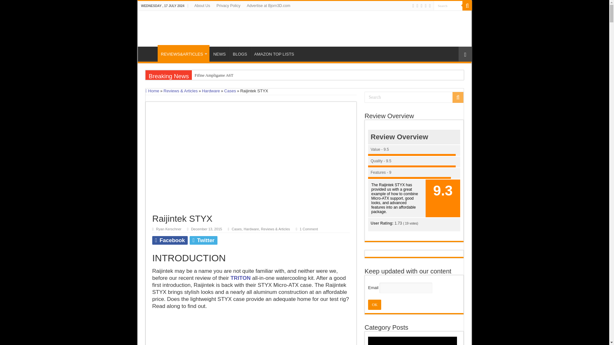  What do you see at coordinates (414, 97) in the screenshot?
I see `Search` at bounding box center [414, 97].